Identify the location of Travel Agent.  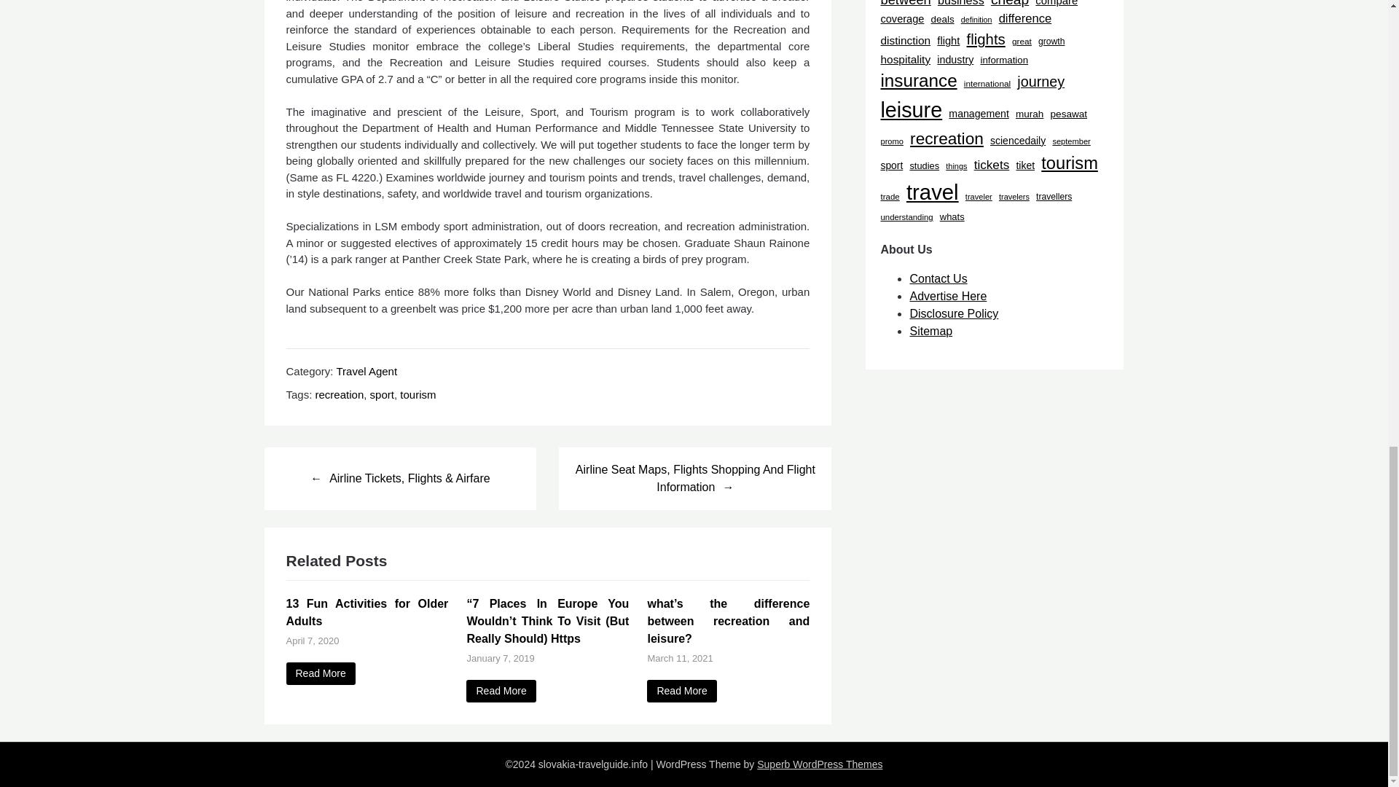
(366, 372).